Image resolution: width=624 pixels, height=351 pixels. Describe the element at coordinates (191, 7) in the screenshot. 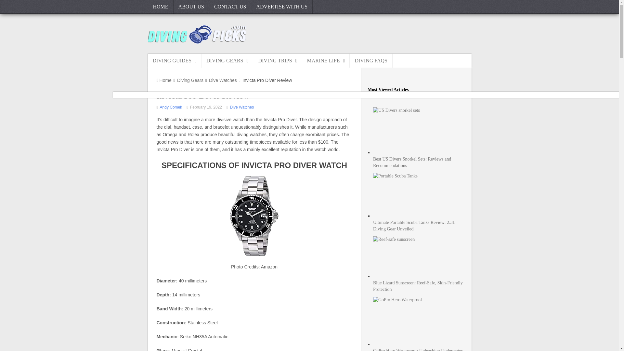

I see `ABOUT US` at that location.